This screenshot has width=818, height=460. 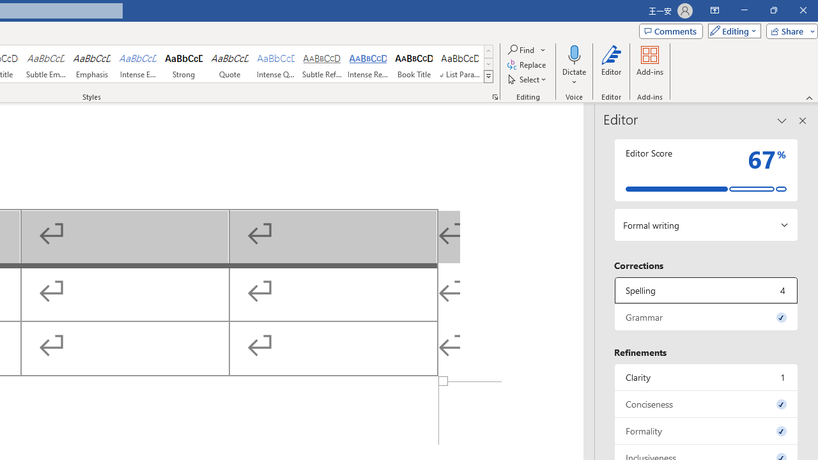 What do you see at coordinates (45, 64) in the screenshot?
I see `Subtle Emphasis` at bounding box center [45, 64].